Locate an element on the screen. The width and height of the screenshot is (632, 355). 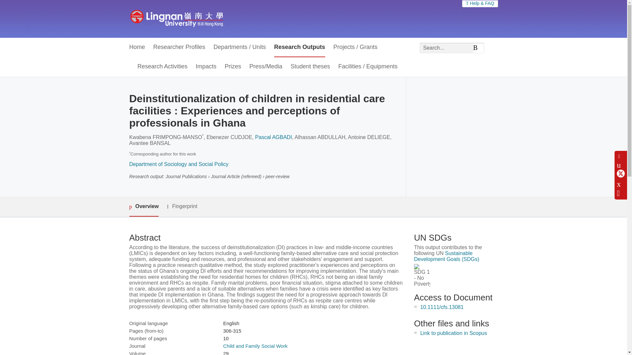
Pascal AGBADI is located at coordinates (274, 137).